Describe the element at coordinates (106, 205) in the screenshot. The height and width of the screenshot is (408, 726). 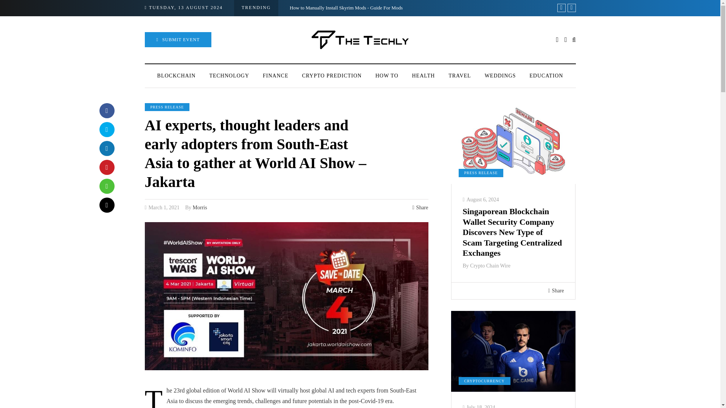
I see `Share by Email` at that location.